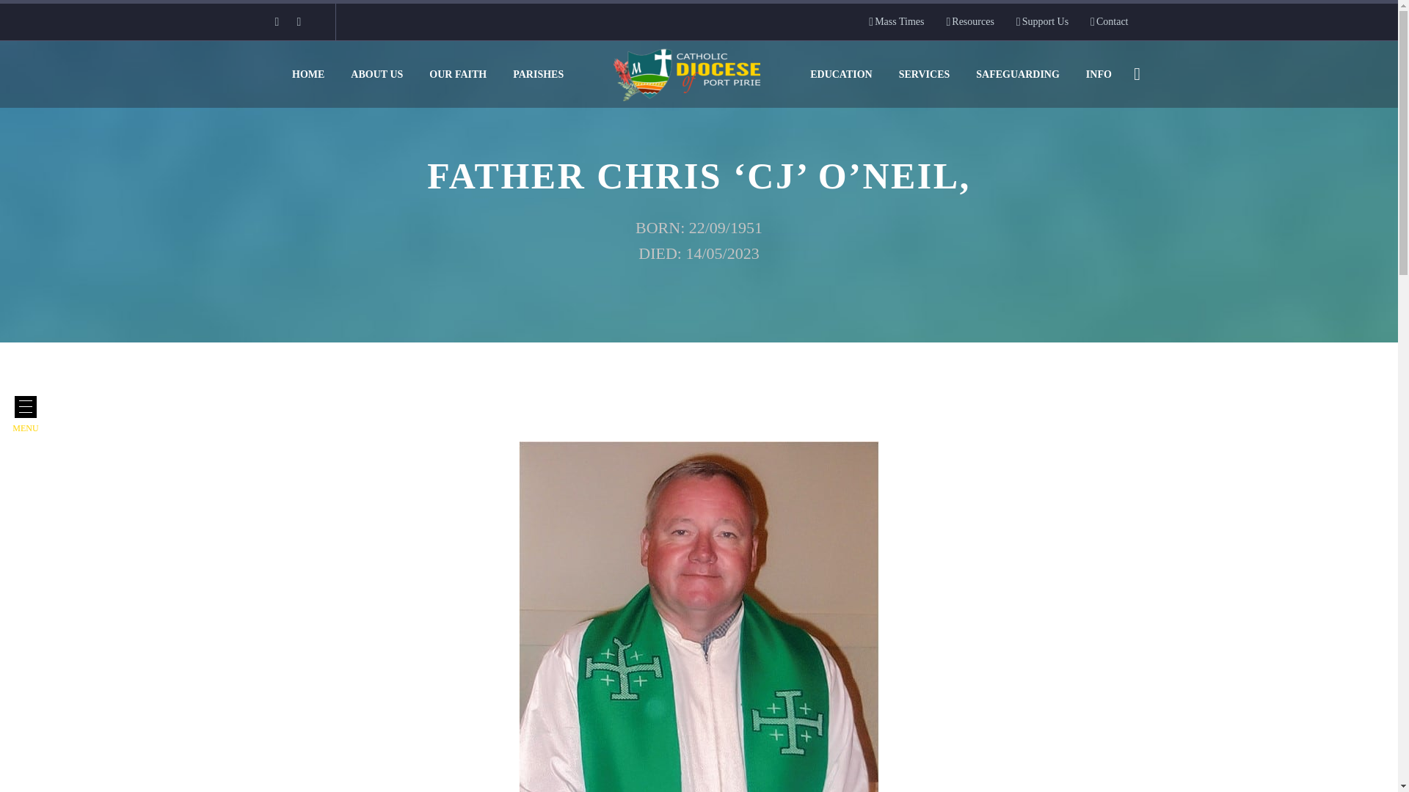  Describe the element at coordinates (897, 22) in the screenshot. I see `Mass Times around the Diocese` at that location.